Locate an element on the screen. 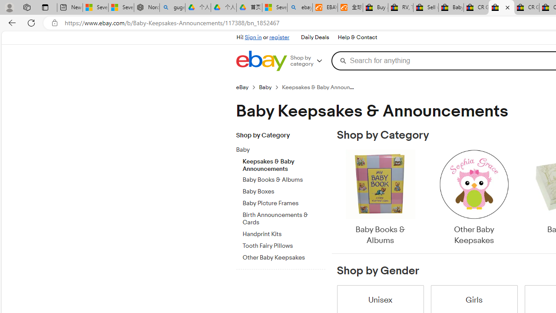 The width and height of the screenshot is (556, 313). Baby Boxes is located at coordinates (284, 192).